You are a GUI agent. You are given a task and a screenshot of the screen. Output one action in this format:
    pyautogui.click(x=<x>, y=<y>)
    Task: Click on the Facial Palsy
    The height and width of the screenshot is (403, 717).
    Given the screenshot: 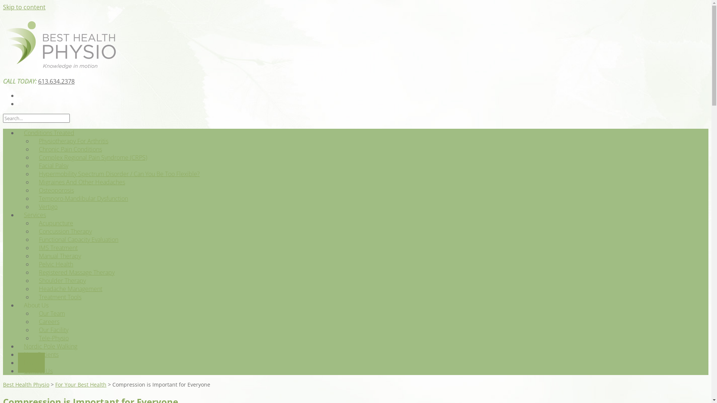 What is the action you would take?
    pyautogui.click(x=54, y=166)
    